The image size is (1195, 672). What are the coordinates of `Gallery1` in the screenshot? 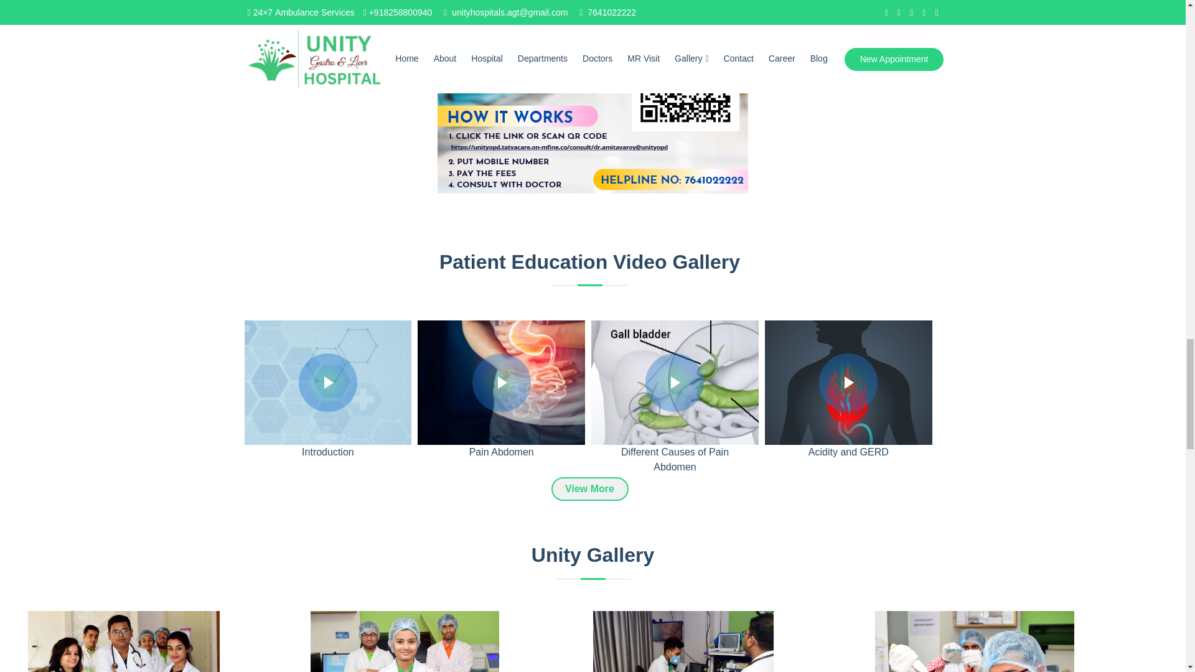 It's located at (123, 670).